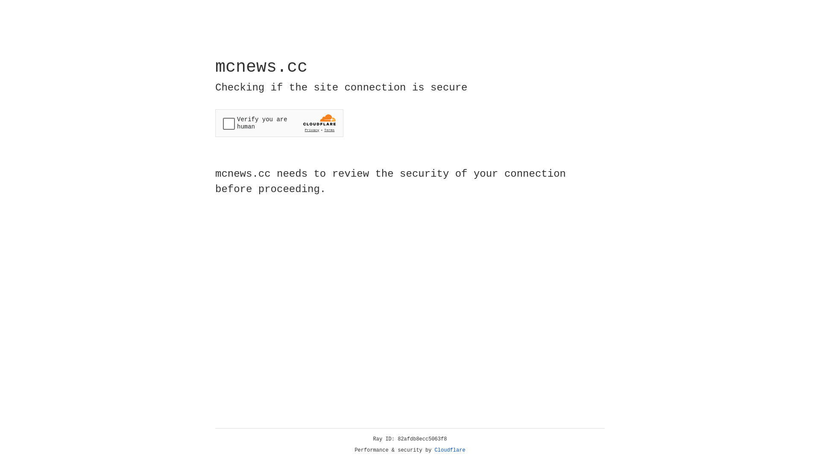 The image size is (820, 461). Describe the element at coordinates (450, 450) in the screenshot. I see `Cloudflare` at that location.